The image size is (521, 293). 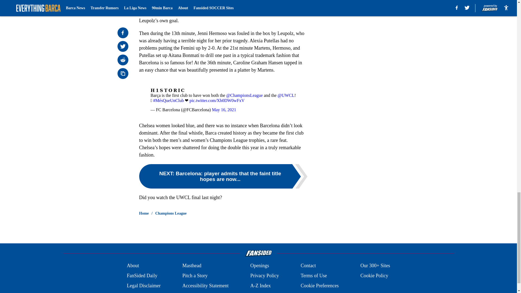 I want to click on Contact, so click(x=308, y=265).